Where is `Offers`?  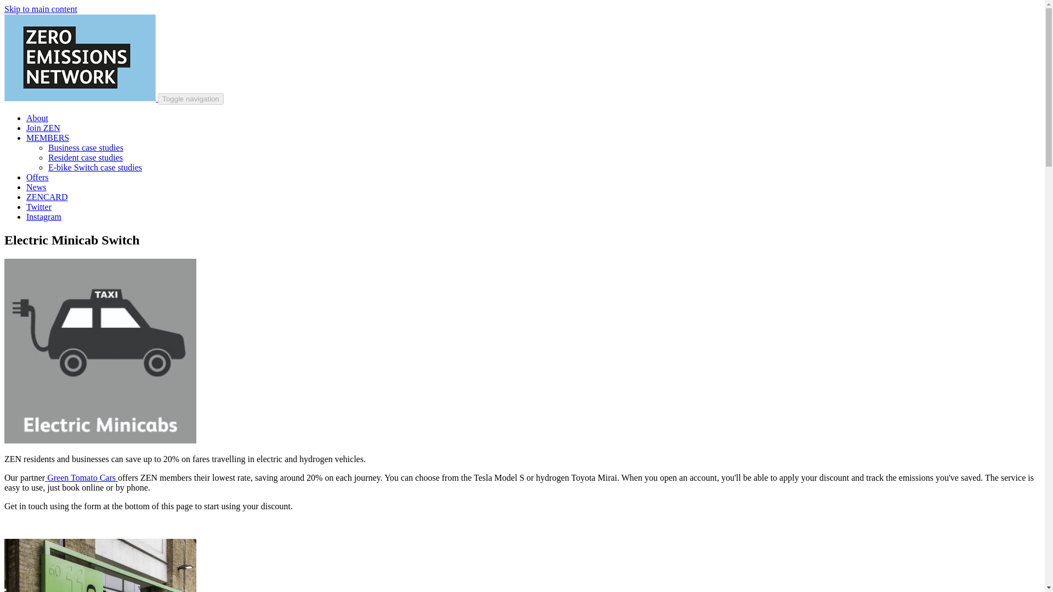 Offers is located at coordinates (37, 177).